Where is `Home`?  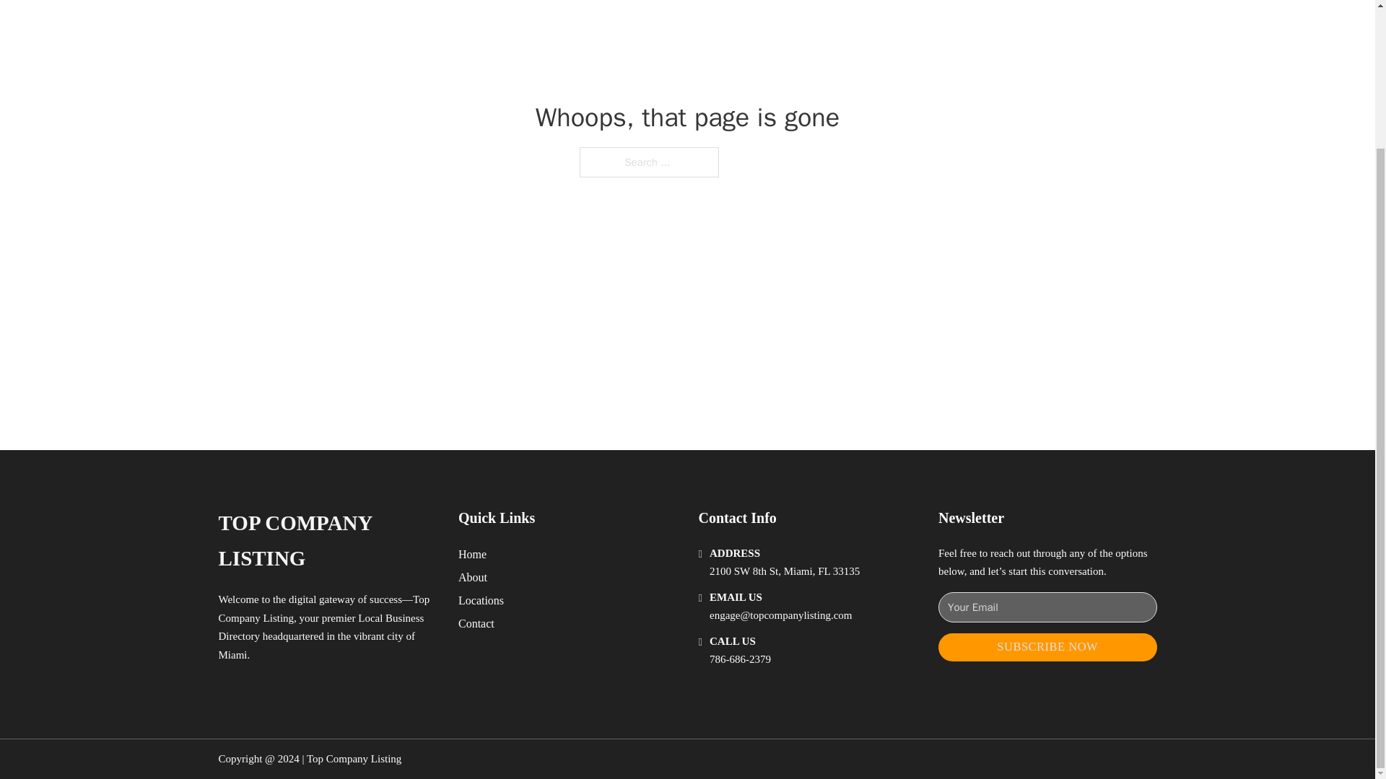 Home is located at coordinates (472, 554).